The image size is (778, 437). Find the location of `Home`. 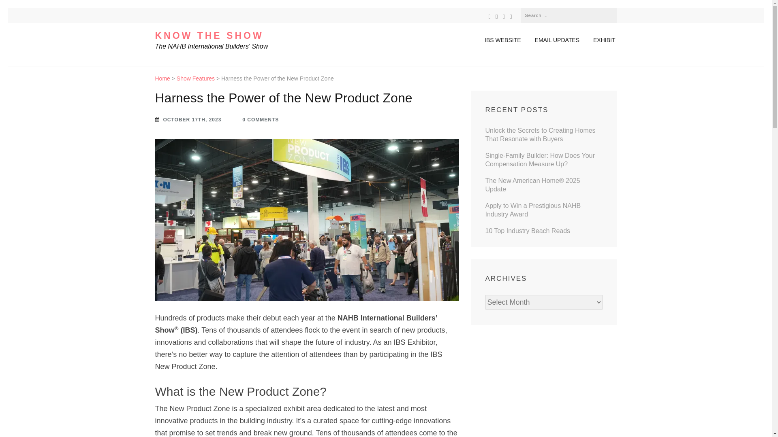

Home is located at coordinates (162, 78).